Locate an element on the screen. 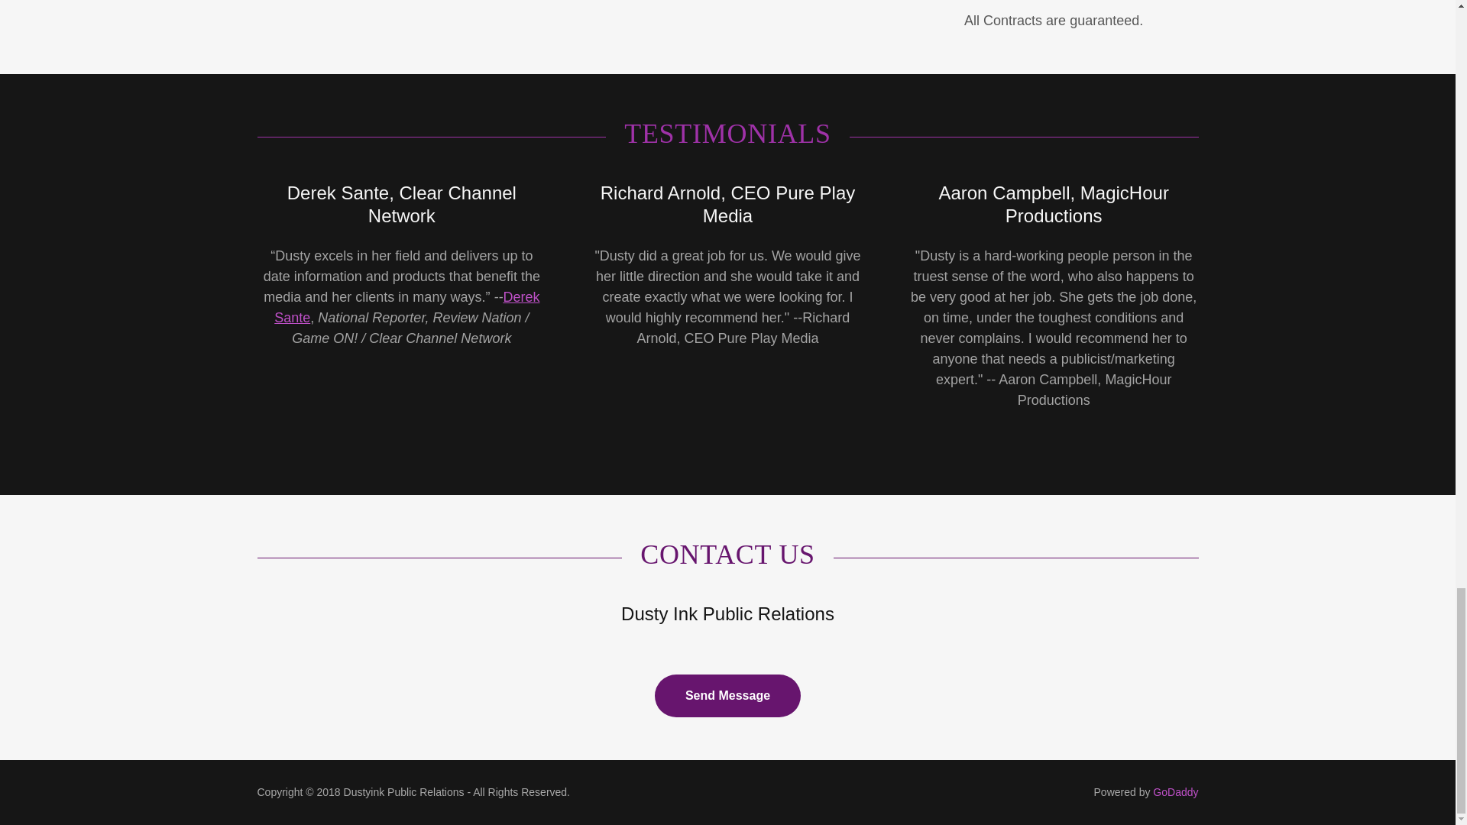 The image size is (1467, 825). Send Message is located at coordinates (727, 695).